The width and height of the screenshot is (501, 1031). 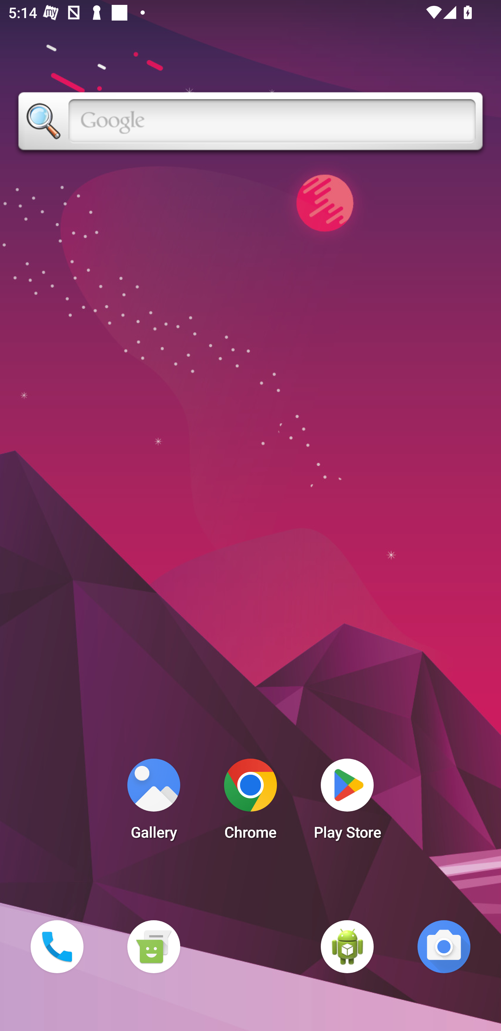 What do you see at coordinates (250, 803) in the screenshot?
I see `Chrome` at bounding box center [250, 803].